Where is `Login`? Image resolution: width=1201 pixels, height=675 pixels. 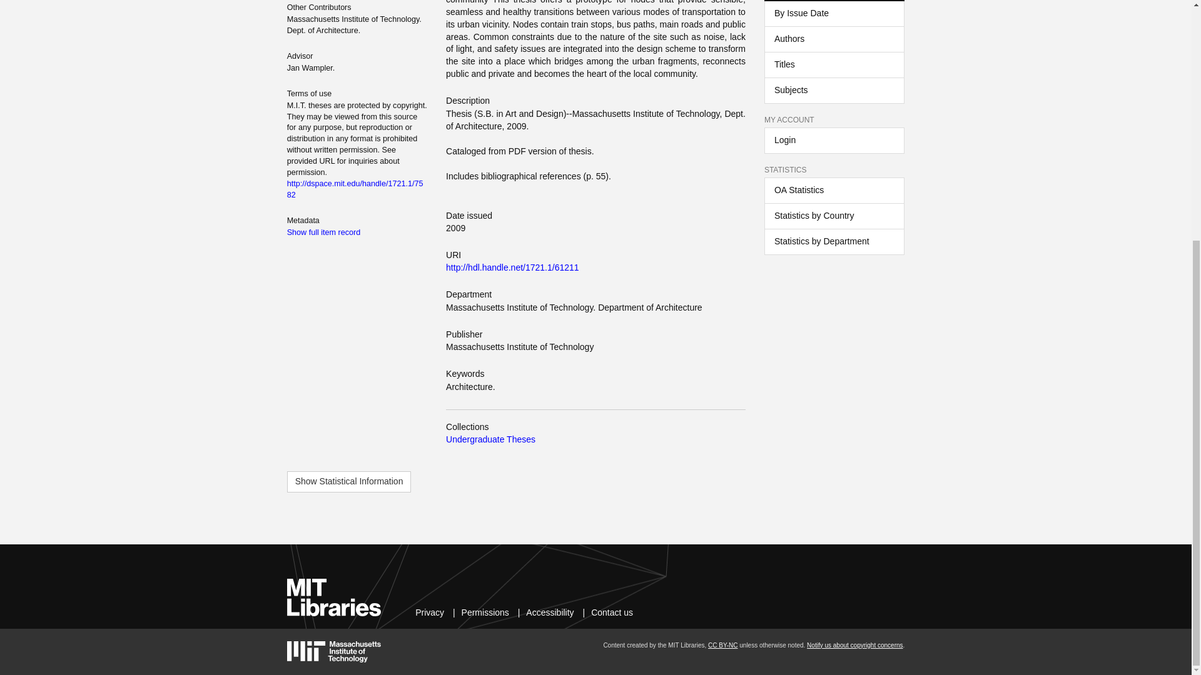 Login is located at coordinates (834, 141).